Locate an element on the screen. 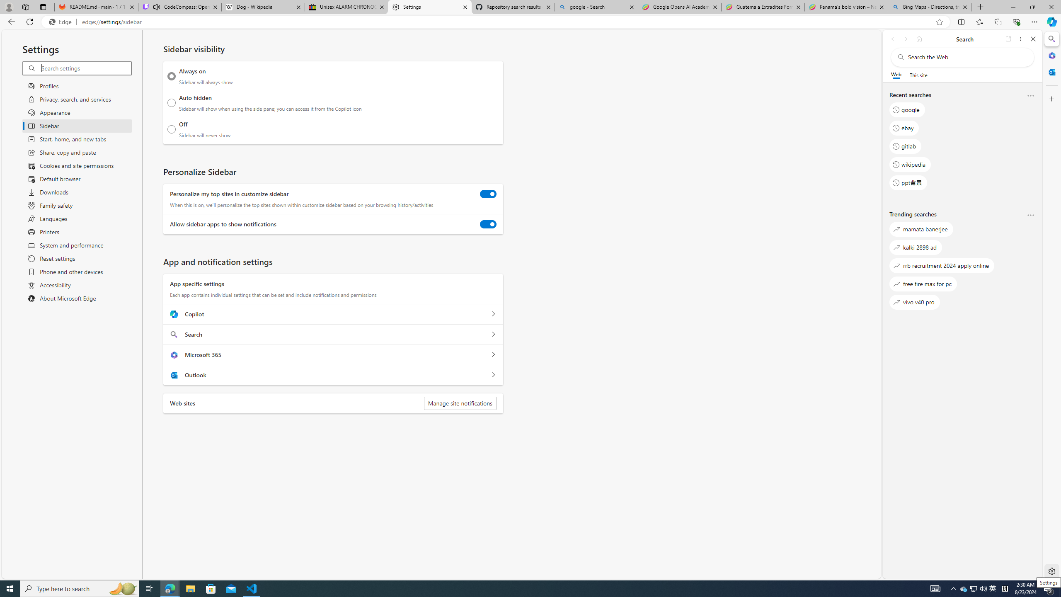 The height and width of the screenshot is (597, 1061). Always on Sidebar will always show is located at coordinates (172, 76).